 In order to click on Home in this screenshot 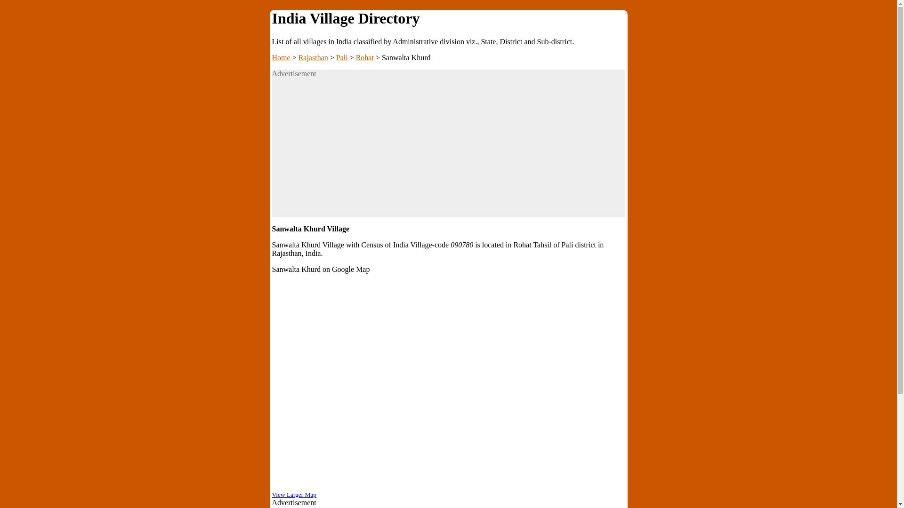, I will do `click(281, 57)`.